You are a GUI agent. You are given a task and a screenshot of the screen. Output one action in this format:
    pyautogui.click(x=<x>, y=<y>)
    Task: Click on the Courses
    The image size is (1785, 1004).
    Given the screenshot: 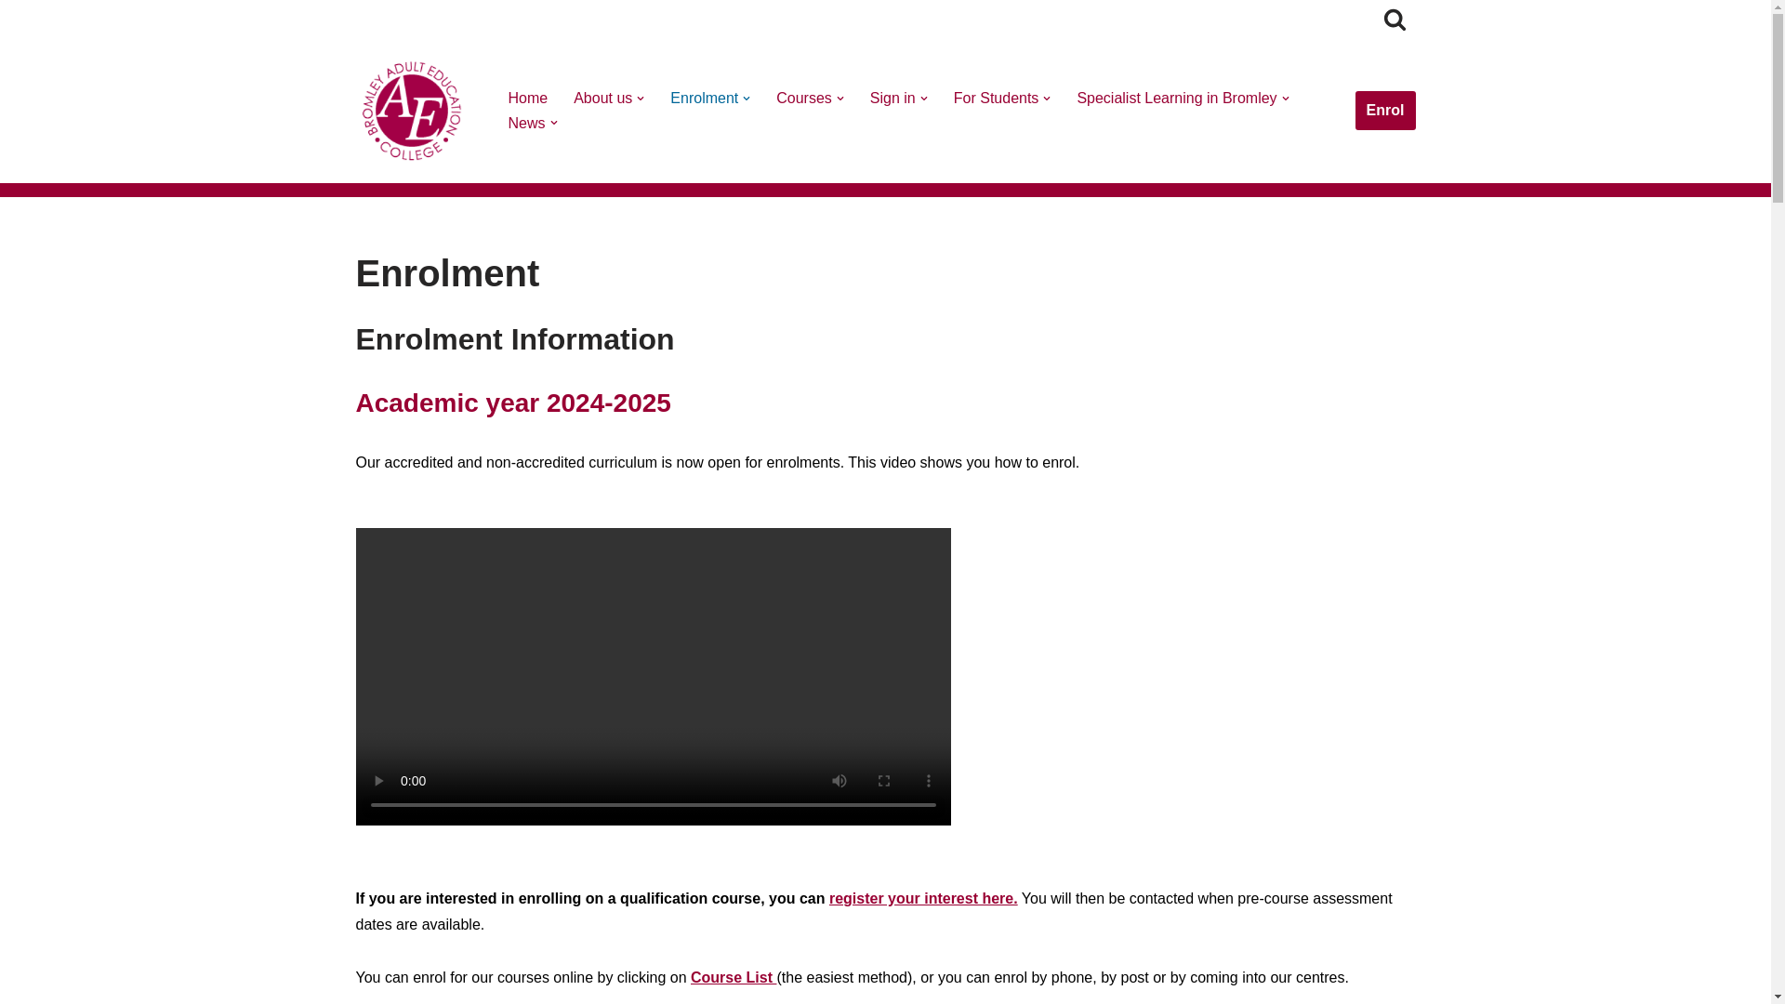 What is the action you would take?
    pyautogui.click(x=803, y=97)
    